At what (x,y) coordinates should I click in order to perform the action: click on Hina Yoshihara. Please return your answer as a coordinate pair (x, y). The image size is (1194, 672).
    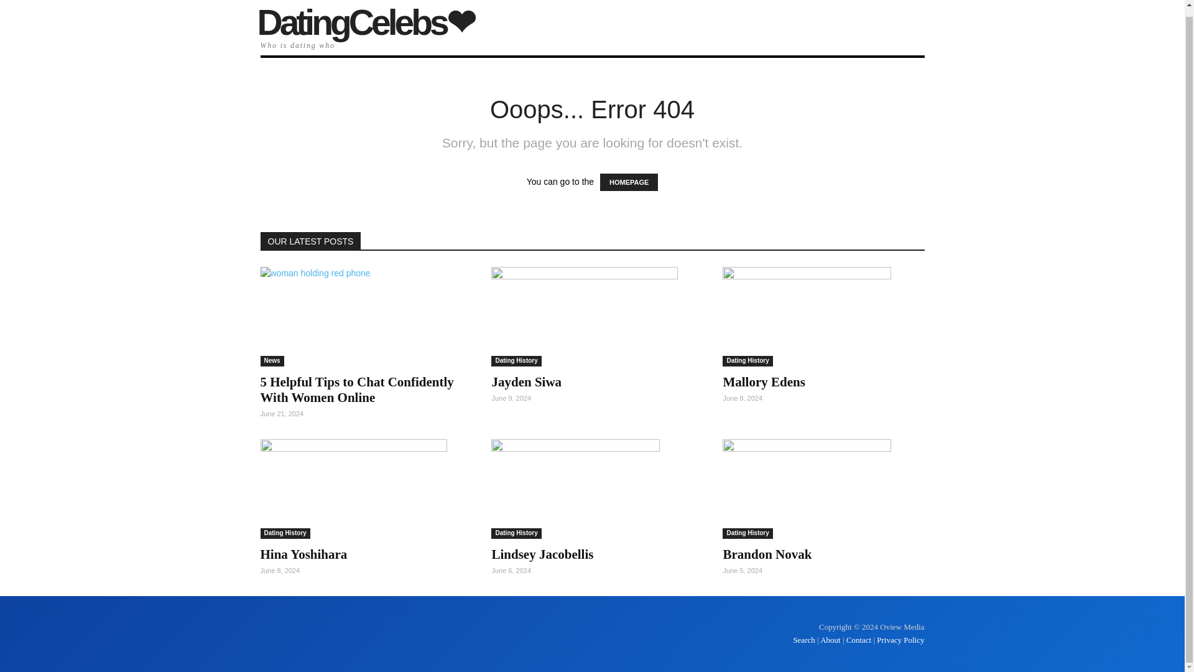
    Looking at the image, I should click on (303, 554).